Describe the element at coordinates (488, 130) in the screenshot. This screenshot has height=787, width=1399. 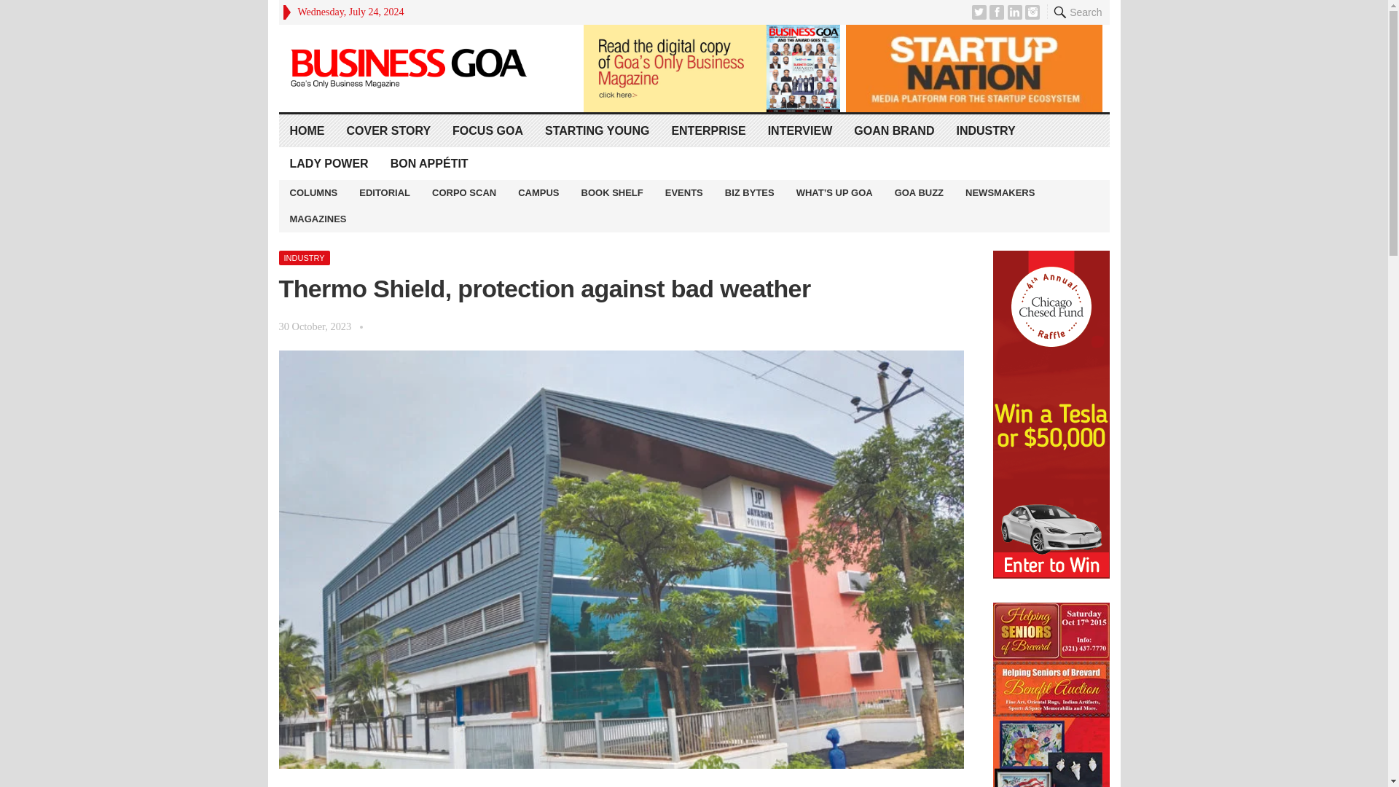
I see `FOCUS GOA` at that location.